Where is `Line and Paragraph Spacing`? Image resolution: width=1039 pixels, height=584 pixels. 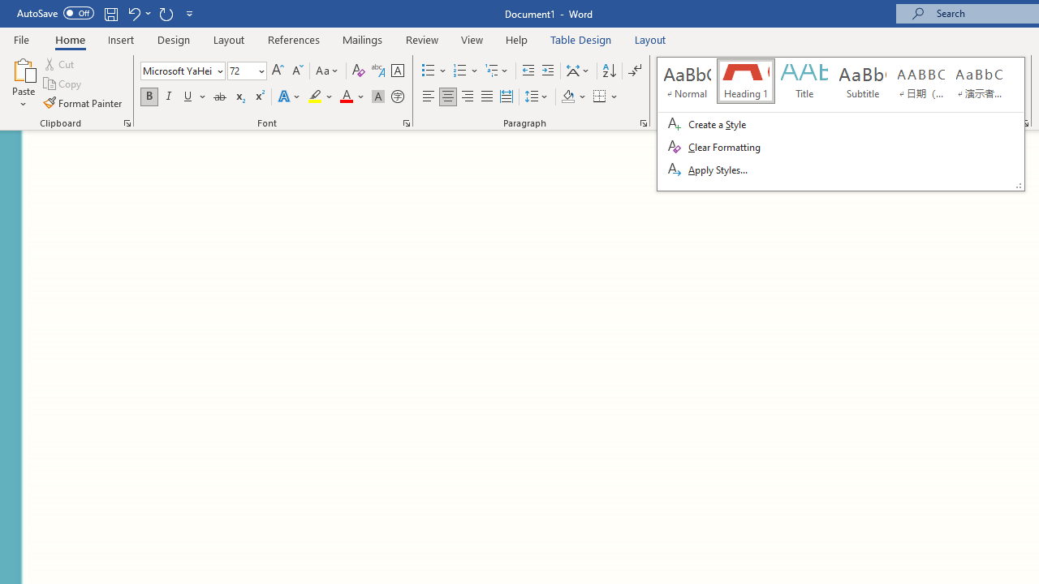
Line and Paragraph Spacing is located at coordinates (537, 97).